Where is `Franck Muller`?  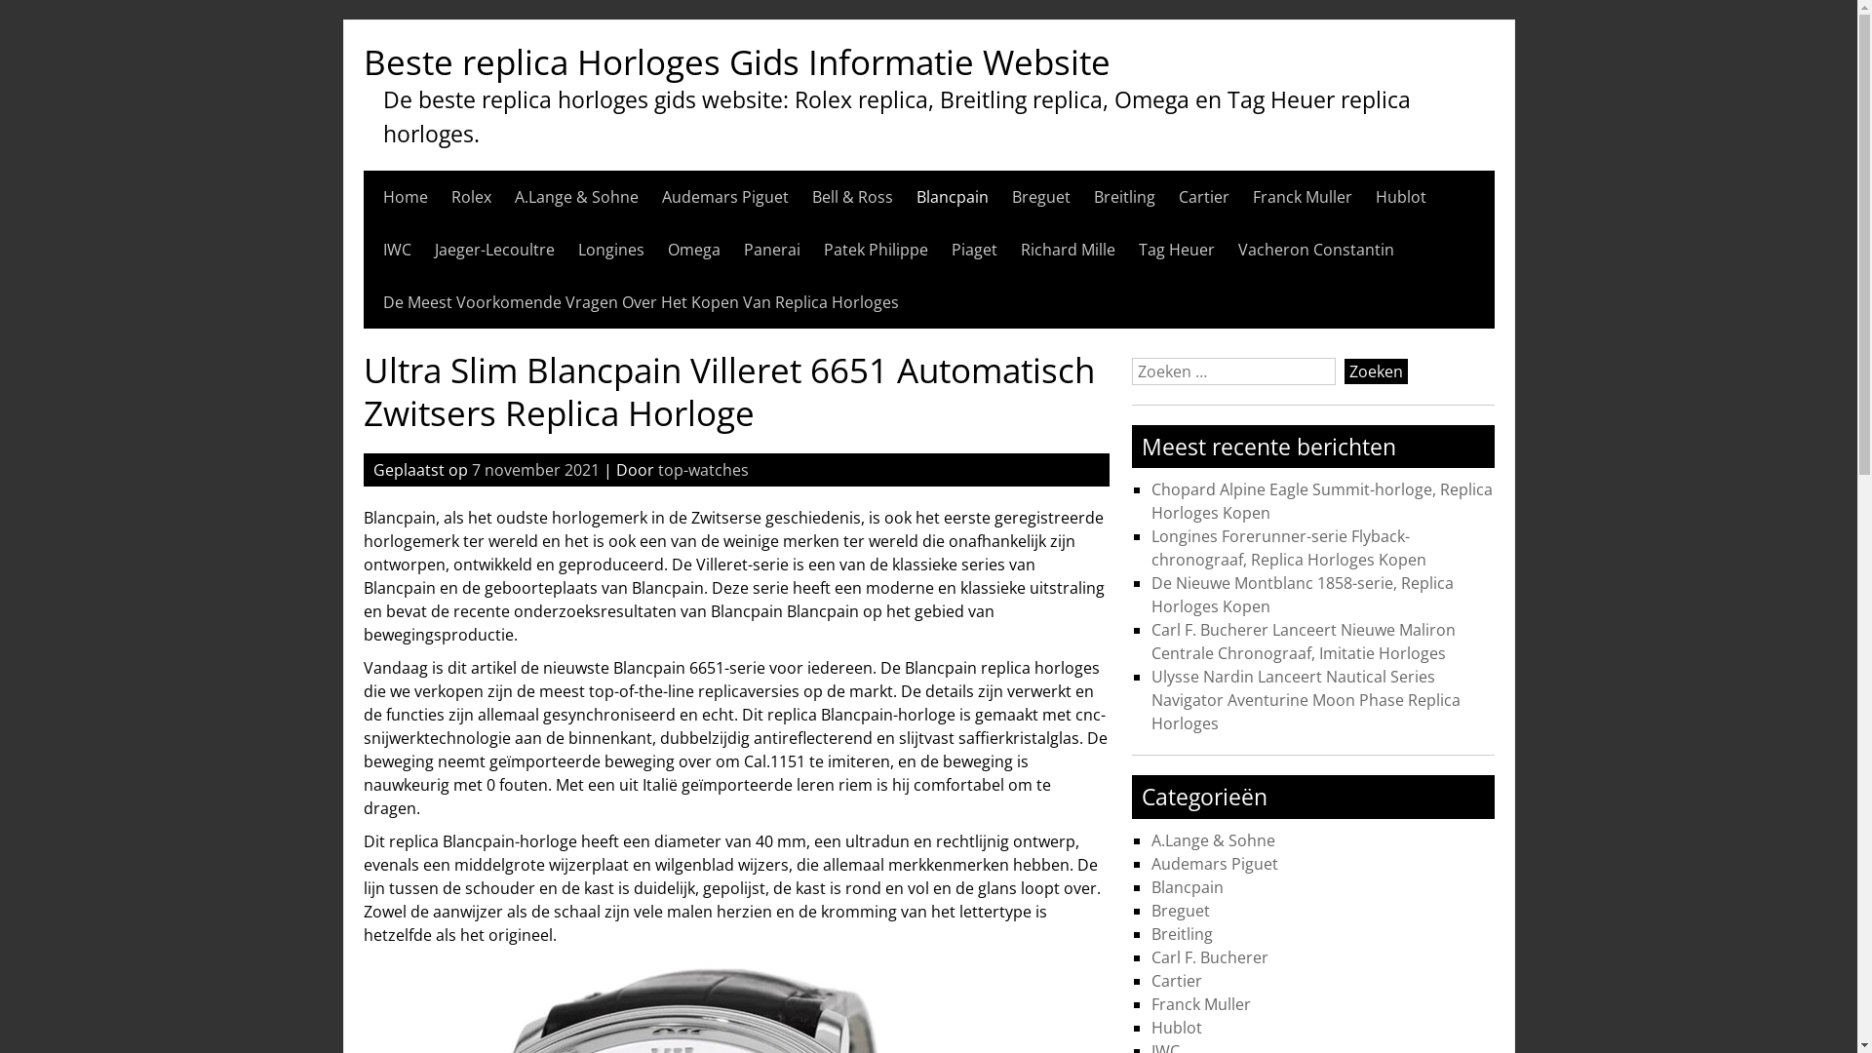 Franck Muller is located at coordinates (1201, 1004).